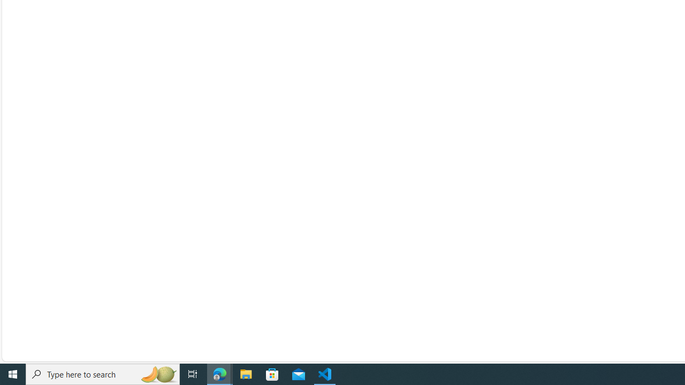 The width and height of the screenshot is (685, 385). Describe the element at coordinates (603, 216) in the screenshot. I see `Microsoft Teams for Education` at that location.